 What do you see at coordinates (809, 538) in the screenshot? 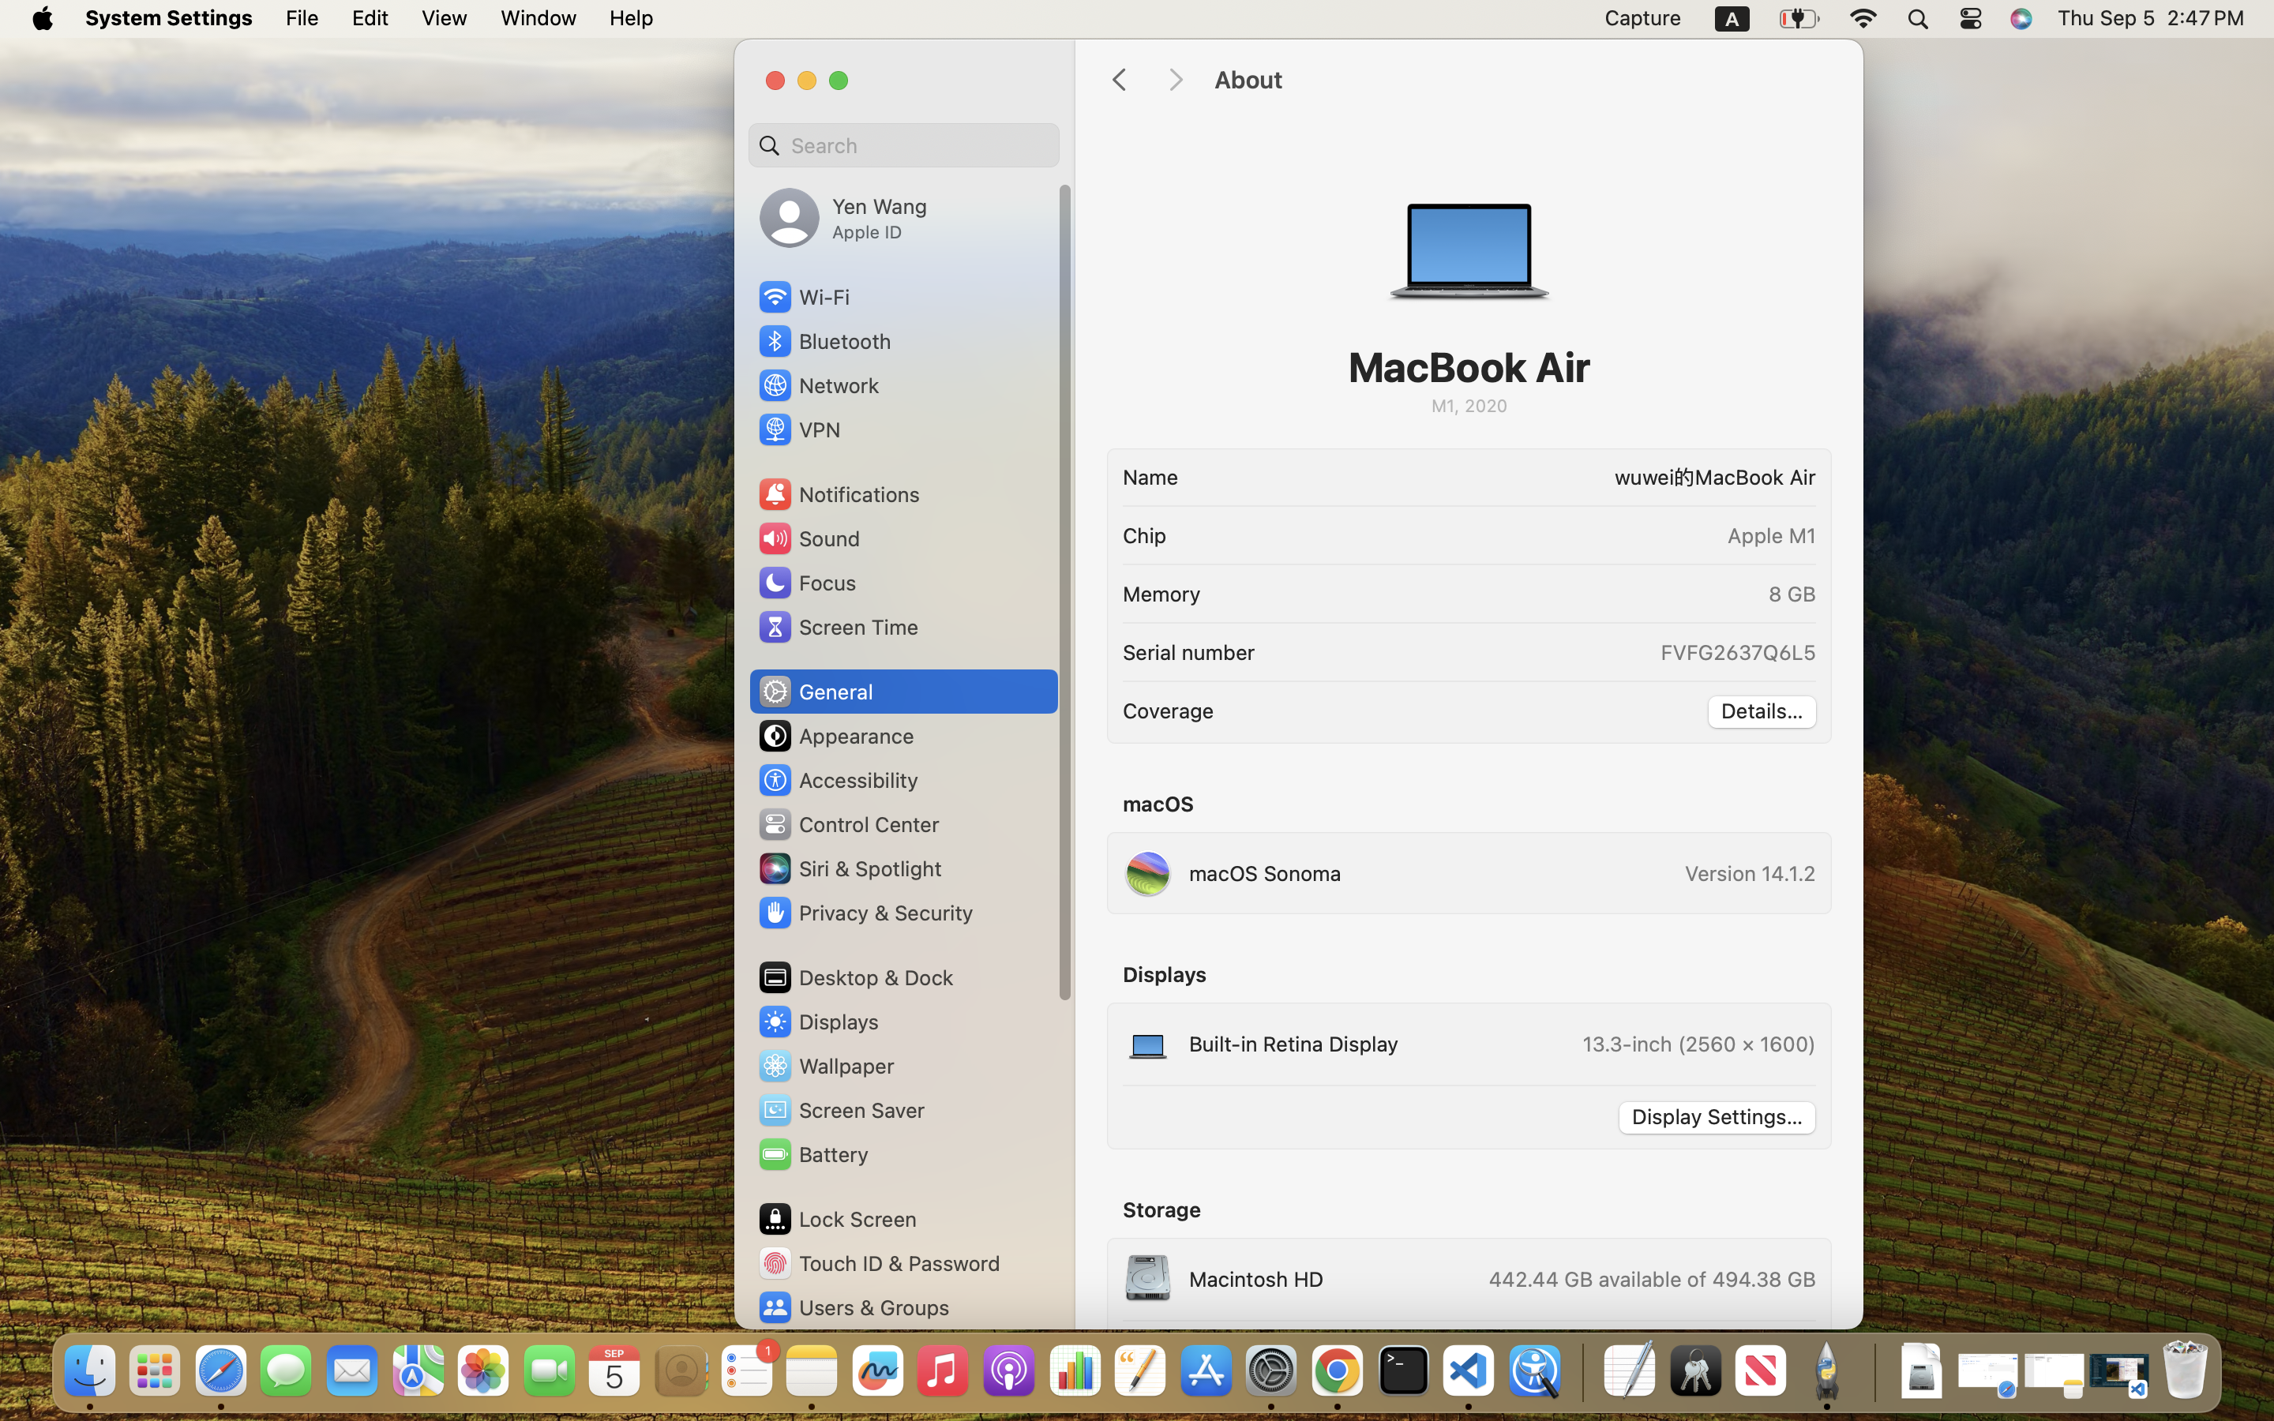
I see `Sound` at bounding box center [809, 538].